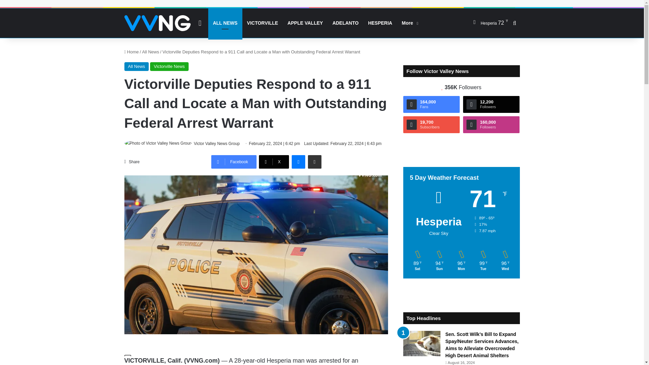  Describe the element at coordinates (314, 162) in the screenshot. I see `Share via Email` at that location.